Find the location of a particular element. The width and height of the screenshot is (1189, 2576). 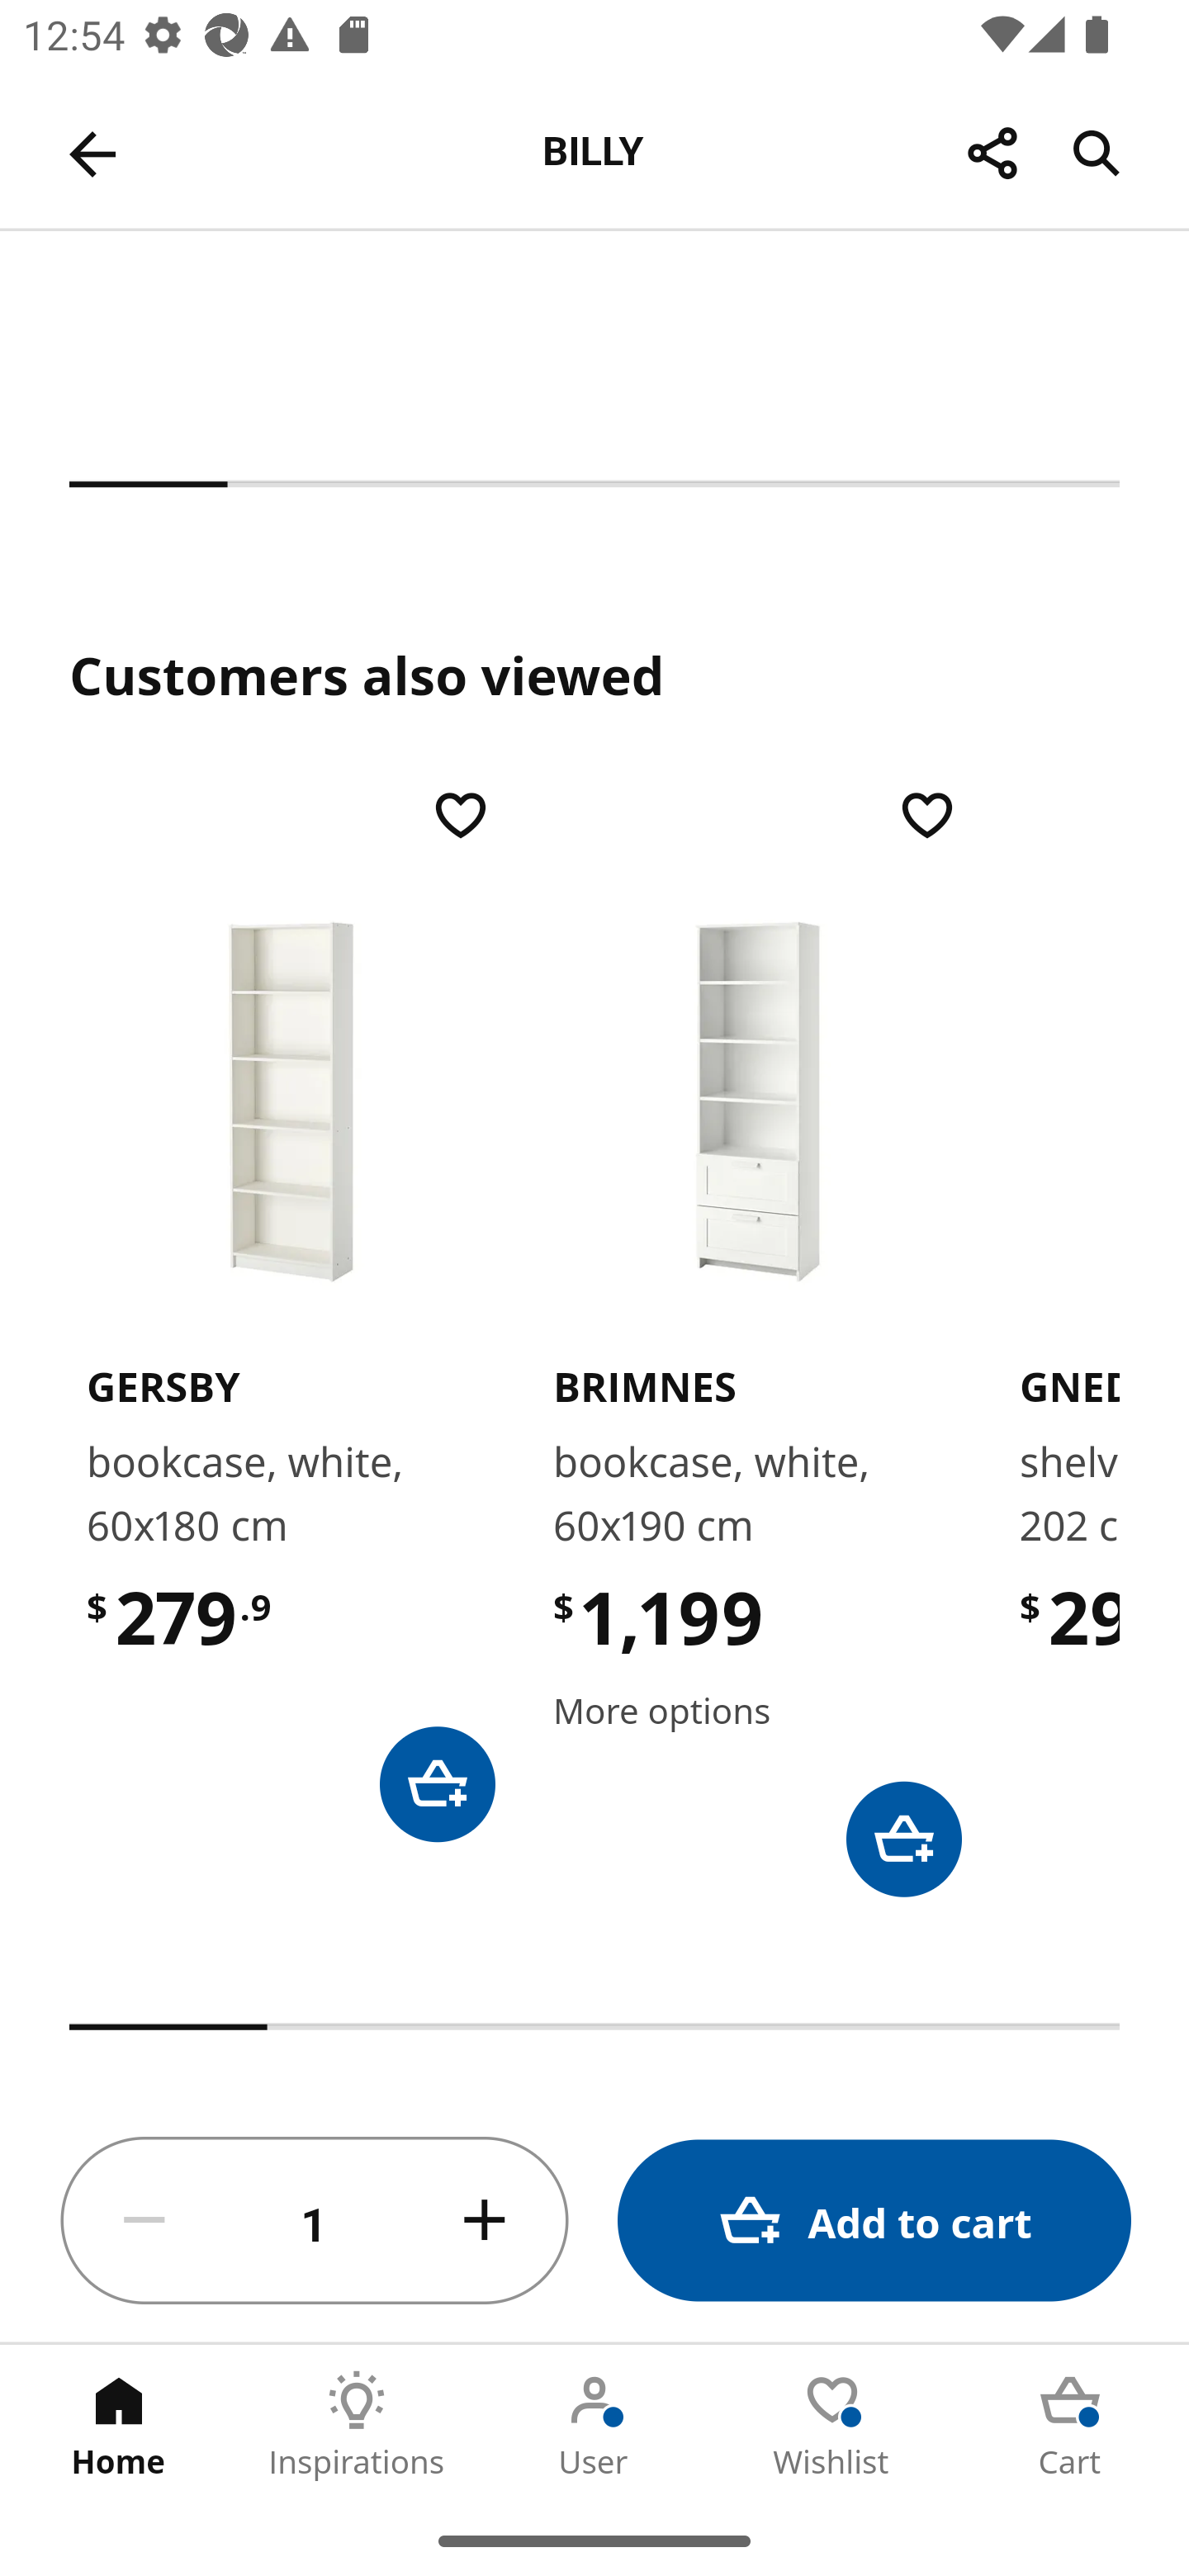

Cart
Tab 5 of 5 is located at coordinates (1070, 2425).